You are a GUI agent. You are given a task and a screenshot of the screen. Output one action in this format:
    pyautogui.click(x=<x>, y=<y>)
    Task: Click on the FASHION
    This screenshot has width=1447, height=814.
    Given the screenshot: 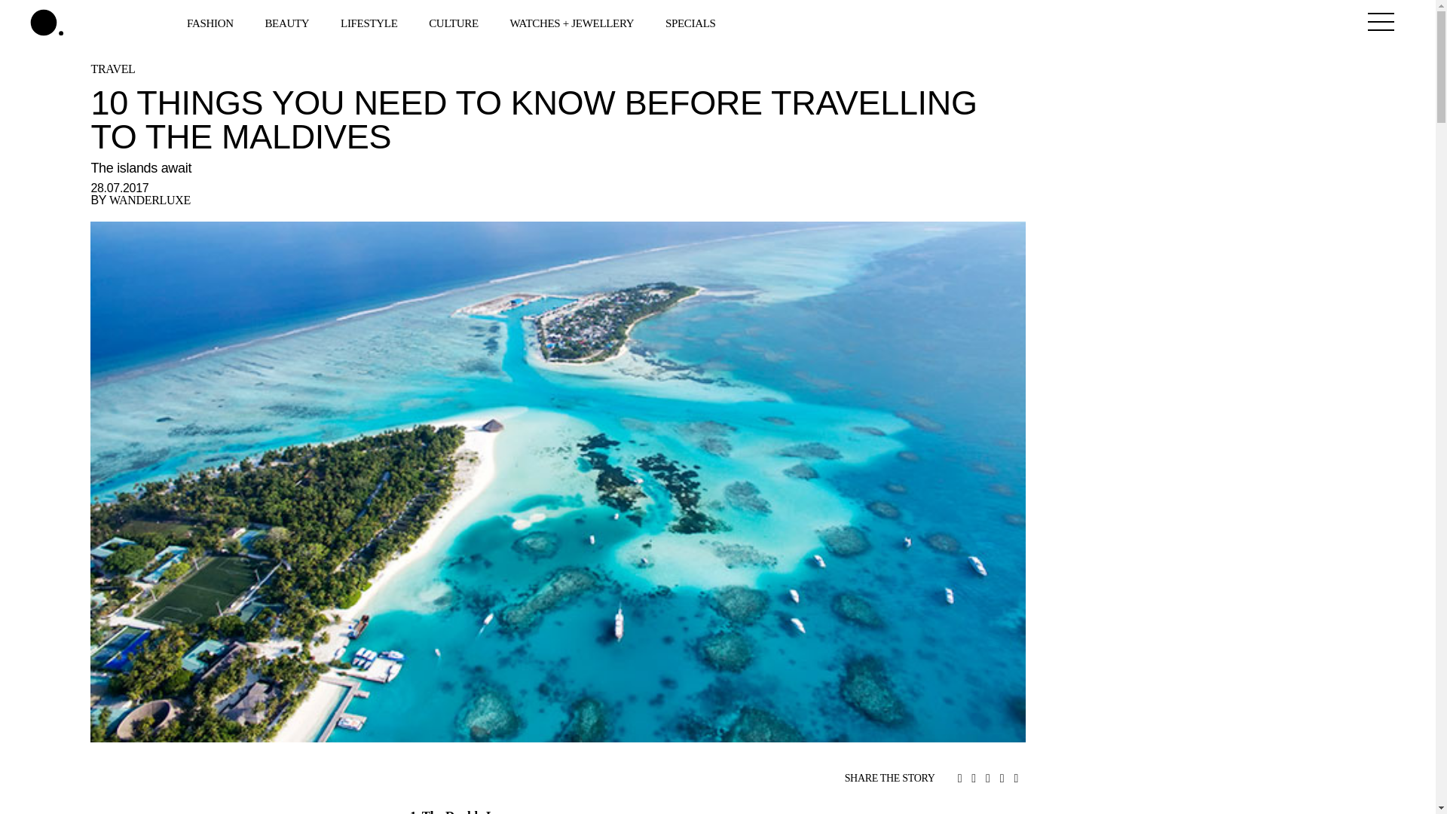 What is the action you would take?
    pyautogui.click(x=211, y=22)
    